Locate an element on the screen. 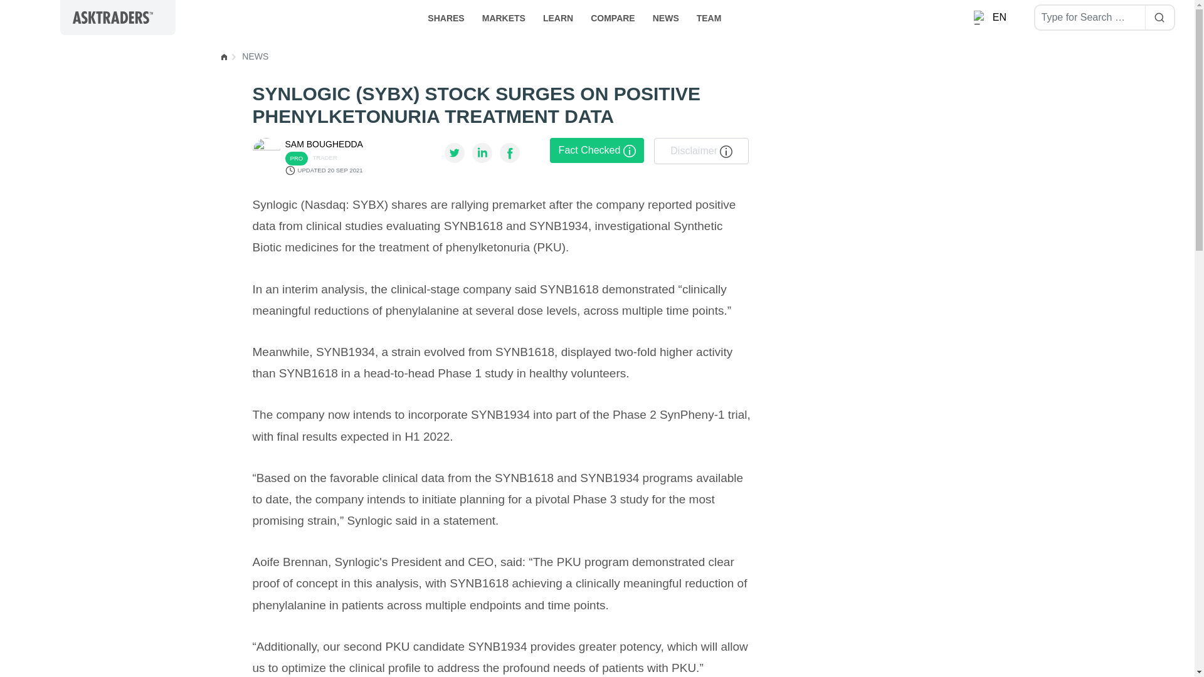 The image size is (1204, 677). LEARN is located at coordinates (558, 17).